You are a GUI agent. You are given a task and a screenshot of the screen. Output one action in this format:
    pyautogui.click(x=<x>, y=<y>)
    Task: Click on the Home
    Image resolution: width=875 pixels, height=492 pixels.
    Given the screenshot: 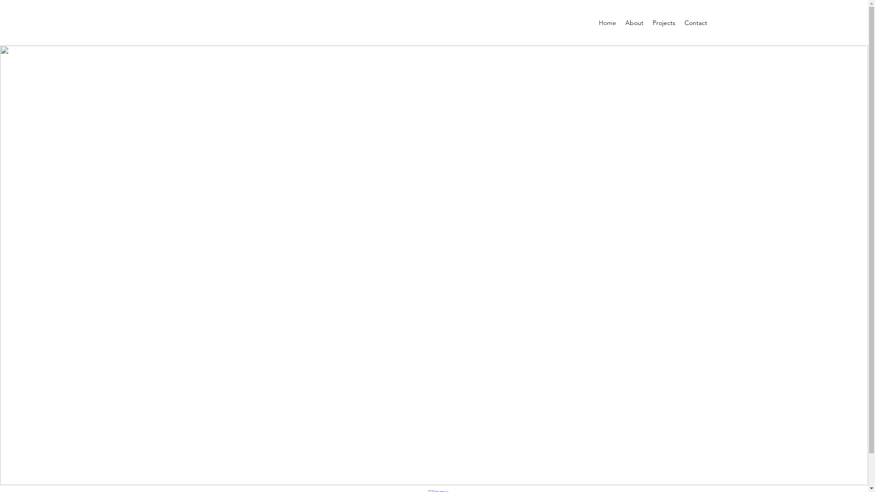 What is the action you would take?
    pyautogui.click(x=607, y=23)
    